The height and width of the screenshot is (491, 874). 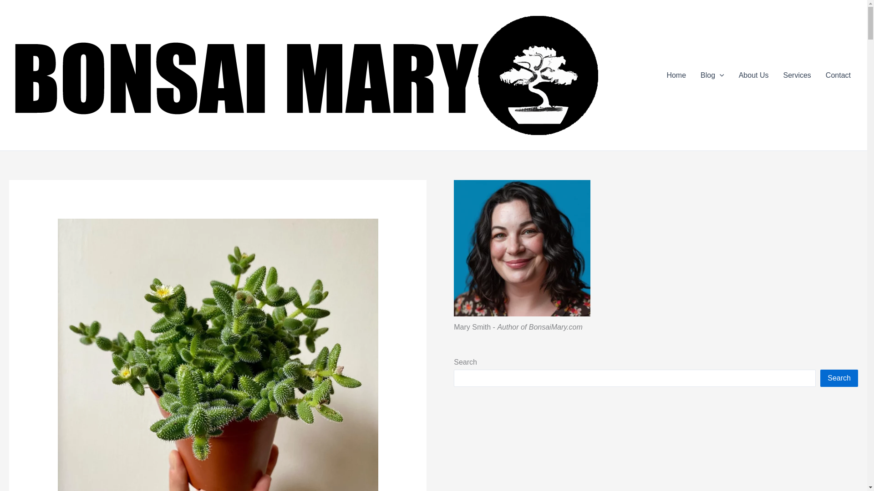 I want to click on Contact, so click(x=838, y=75).